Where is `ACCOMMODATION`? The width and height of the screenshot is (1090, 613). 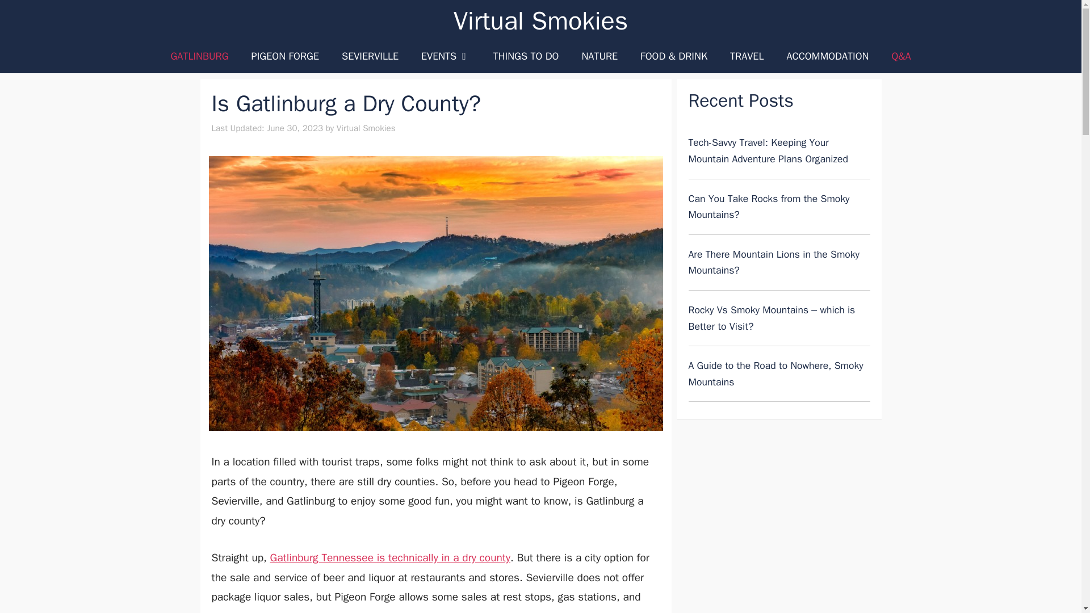
ACCOMMODATION is located at coordinates (827, 56).